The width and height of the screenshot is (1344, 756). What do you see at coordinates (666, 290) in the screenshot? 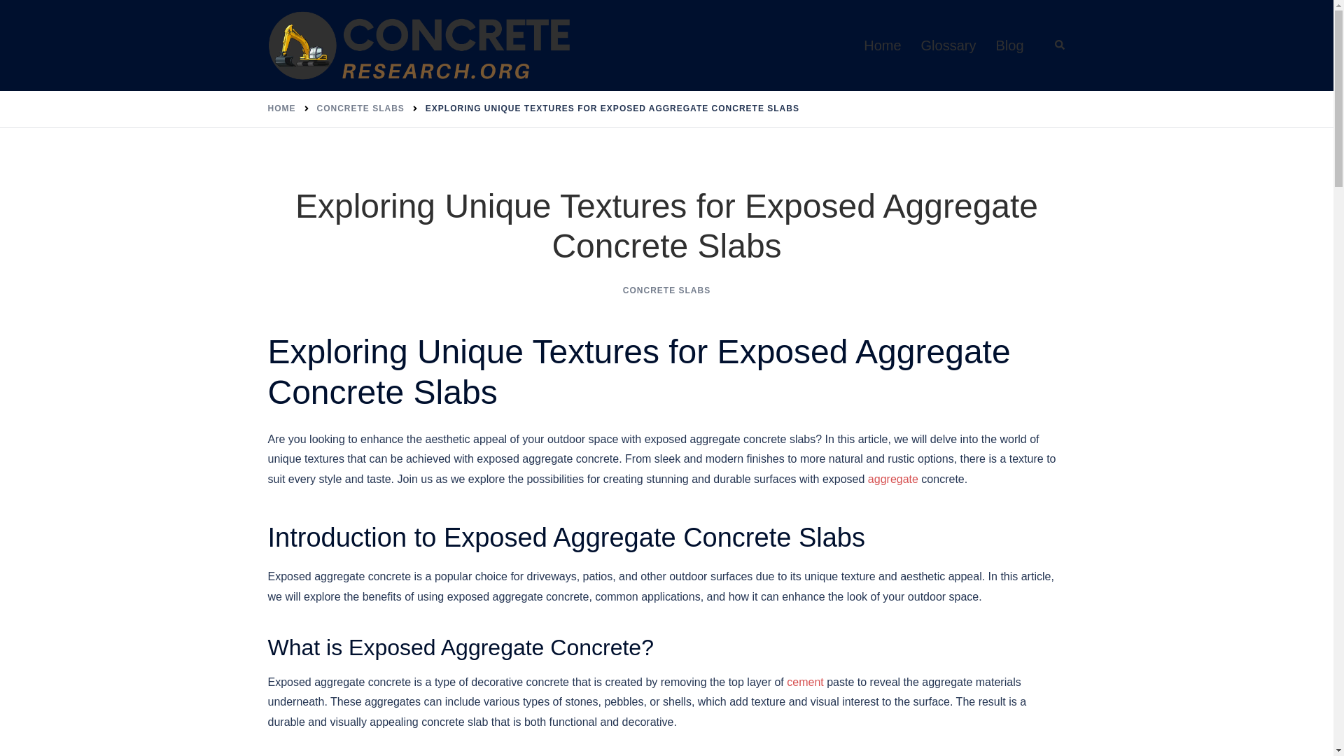
I see `CONCRETE SLABS` at bounding box center [666, 290].